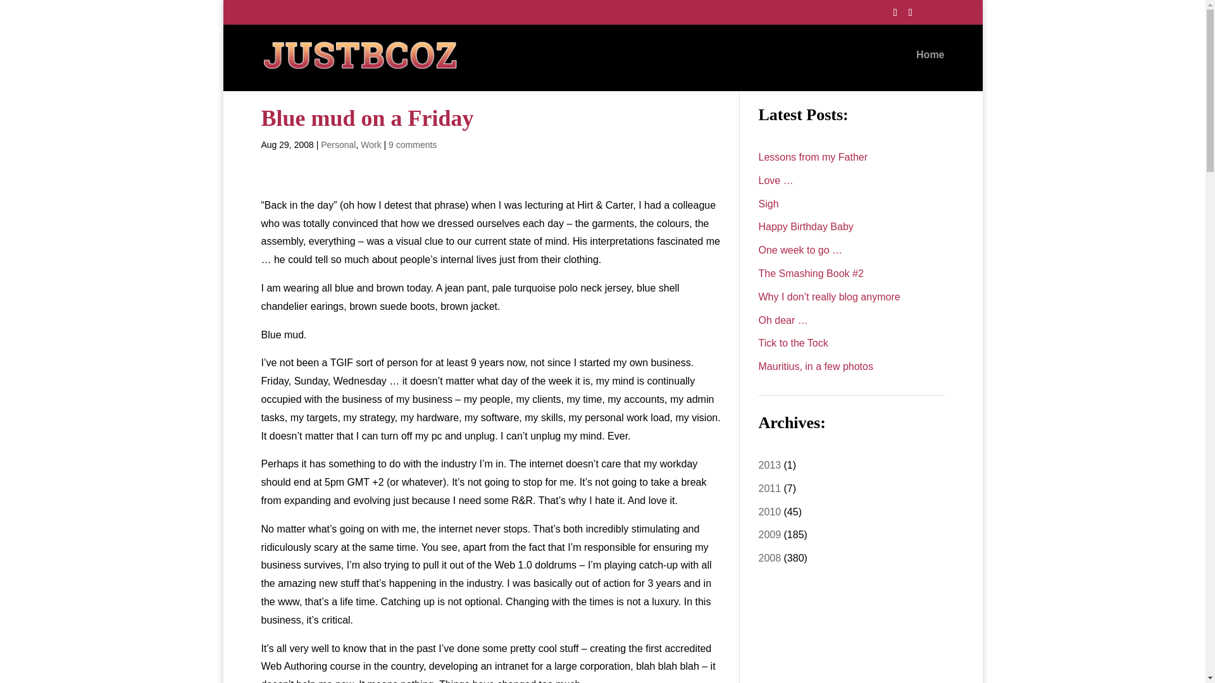 The image size is (1215, 683). Describe the element at coordinates (371, 144) in the screenshot. I see `Work` at that location.